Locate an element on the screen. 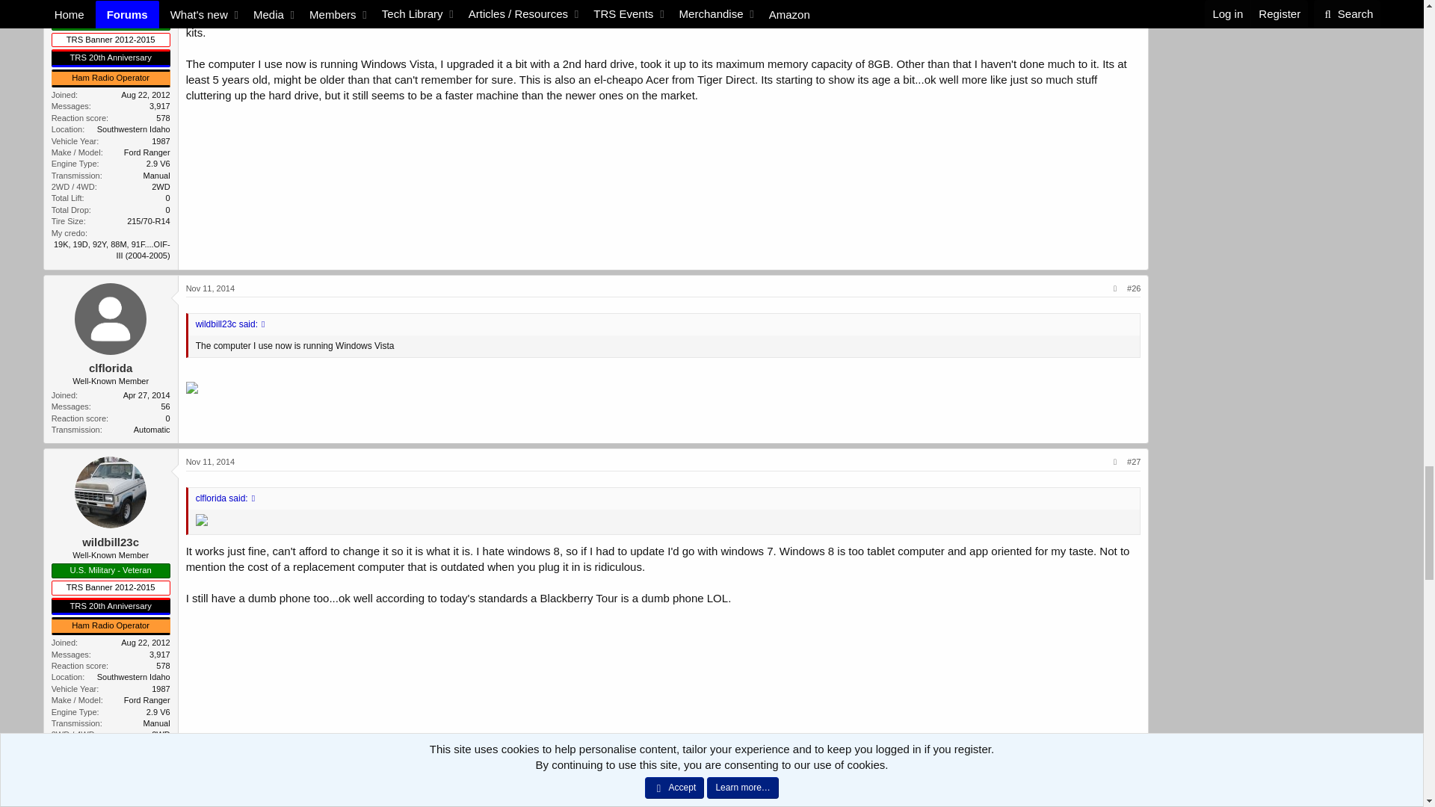  Nov 11, 2014 at 7:55 PM is located at coordinates (211, 462).